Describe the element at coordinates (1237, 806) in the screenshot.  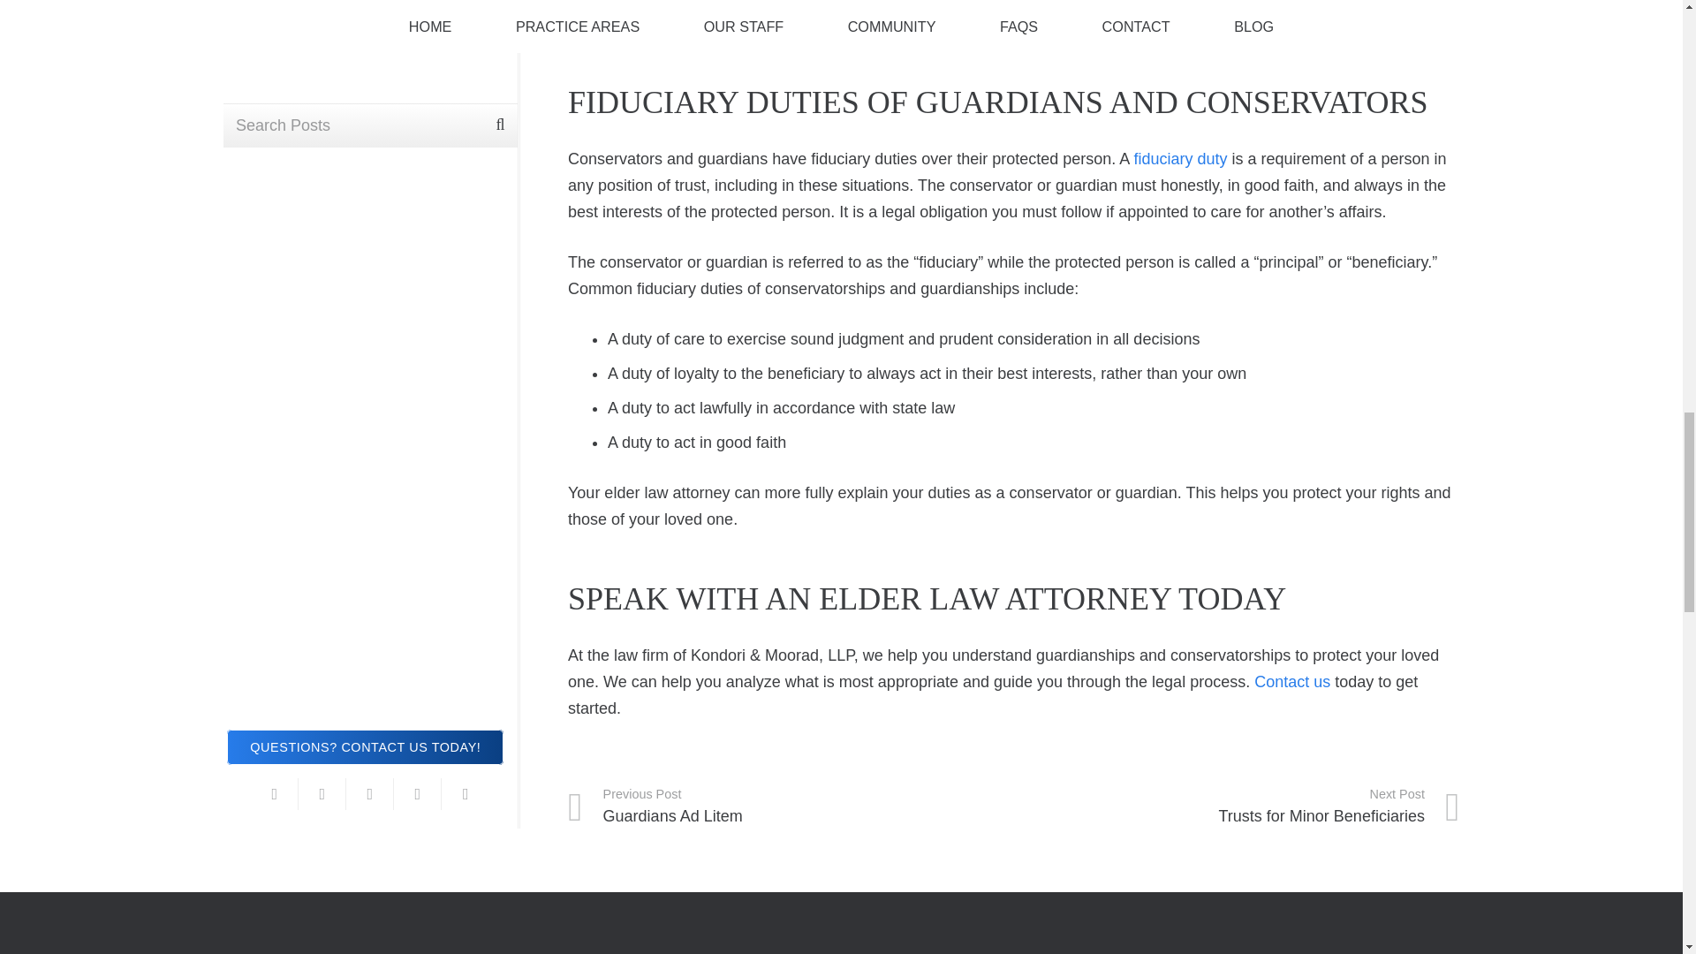
I see `Contact us` at that location.